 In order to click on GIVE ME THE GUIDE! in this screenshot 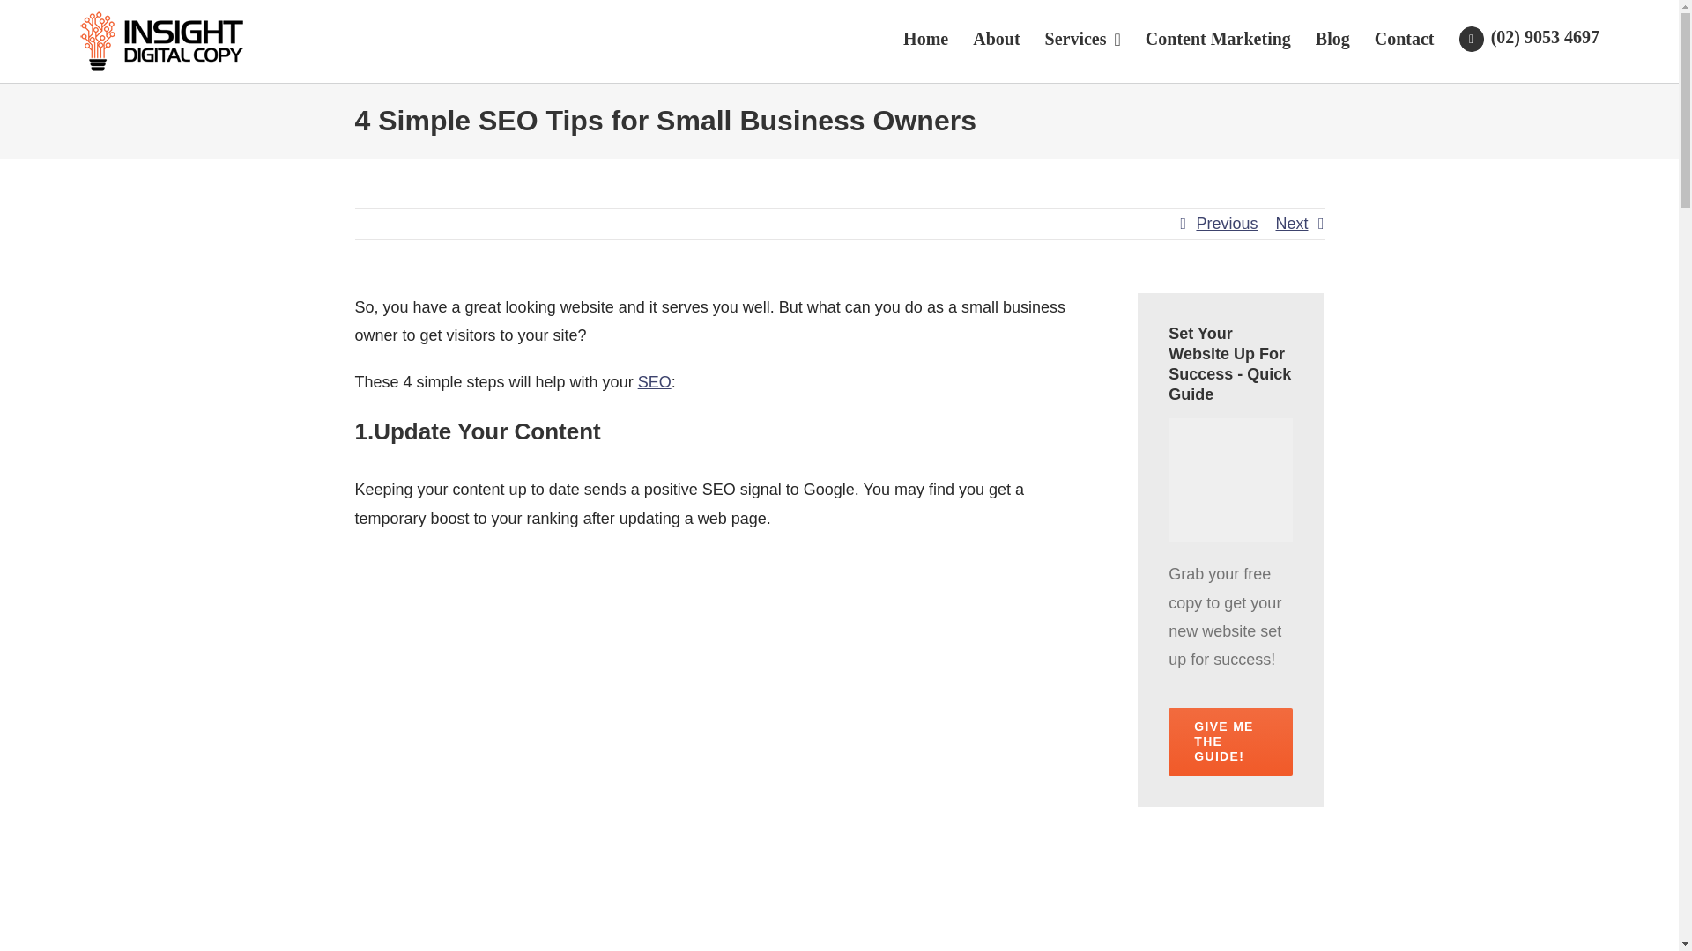, I will do `click(1230, 741)`.